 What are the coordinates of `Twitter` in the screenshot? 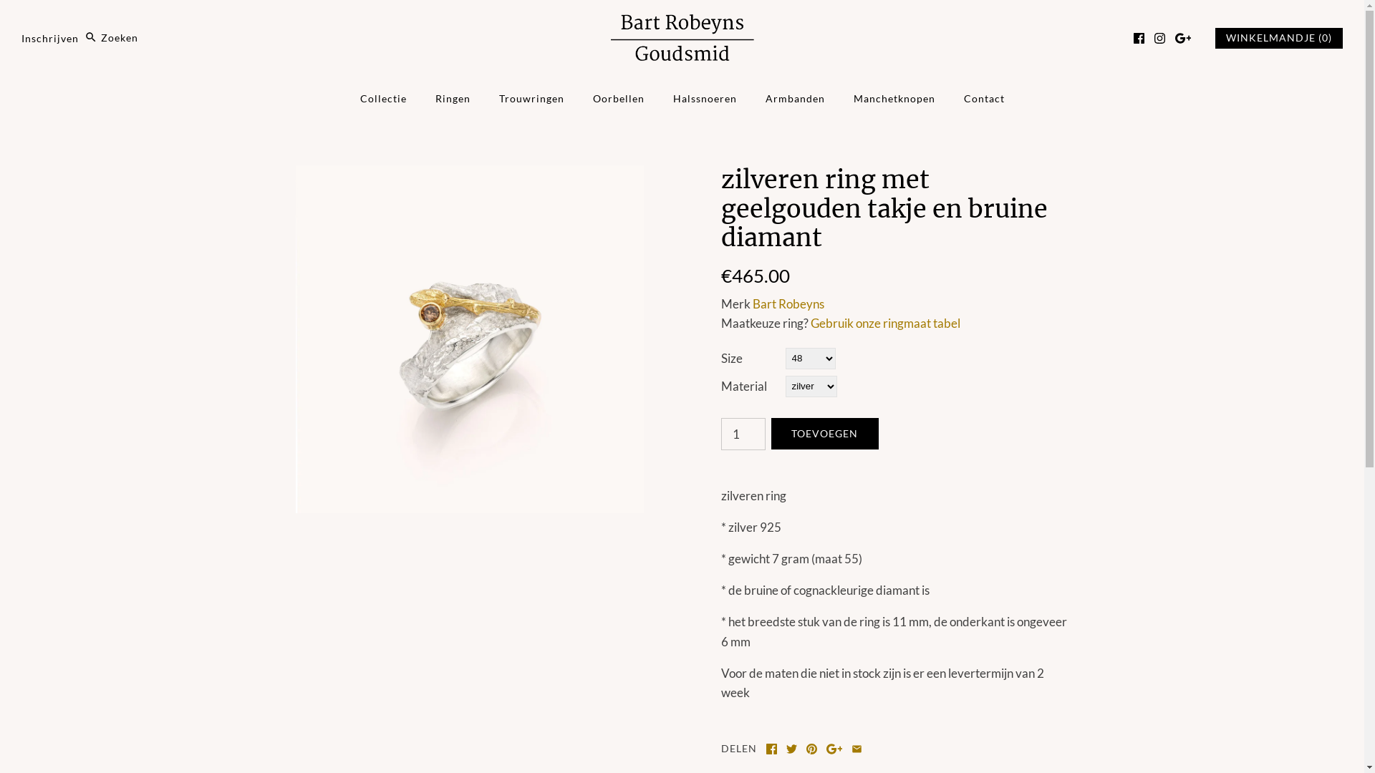 It's located at (792, 749).